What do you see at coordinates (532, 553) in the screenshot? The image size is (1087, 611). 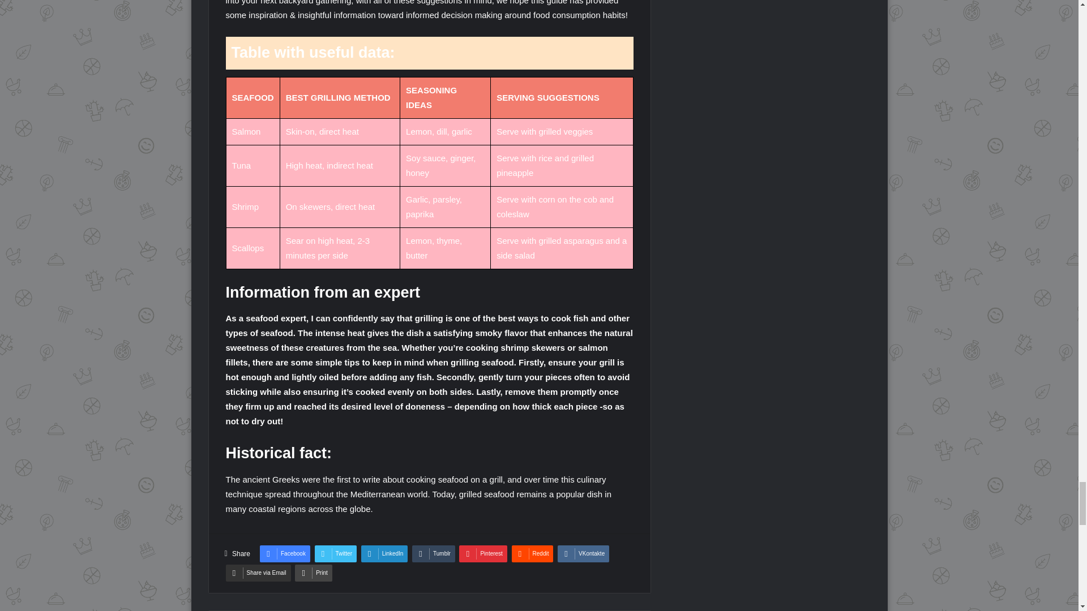 I see `Reddit` at bounding box center [532, 553].